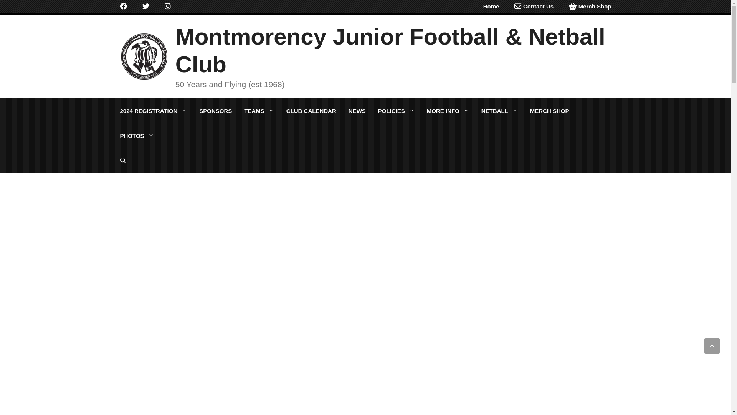 The image size is (737, 415). Describe the element at coordinates (167, 7) in the screenshot. I see `Instagram` at that location.